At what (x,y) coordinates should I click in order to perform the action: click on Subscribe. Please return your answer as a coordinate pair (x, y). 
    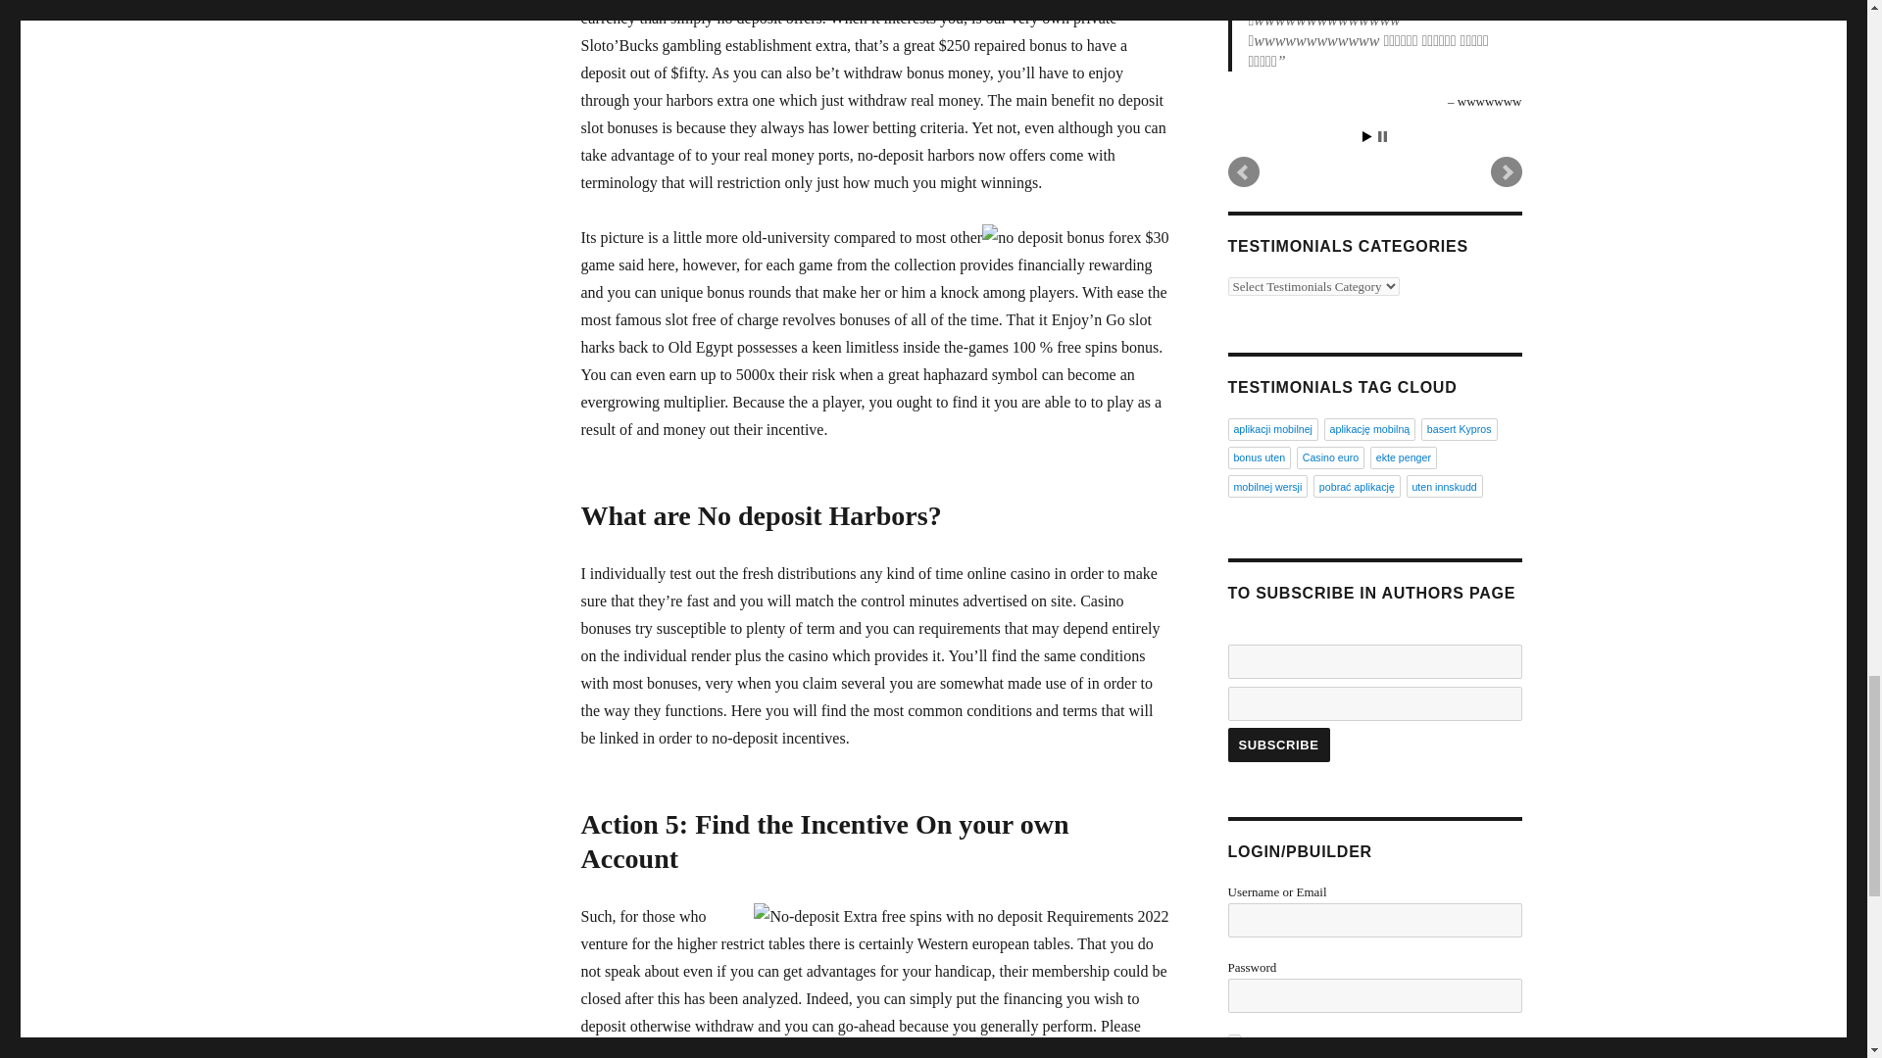
    Looking at the image, I should click on (1277, 745).